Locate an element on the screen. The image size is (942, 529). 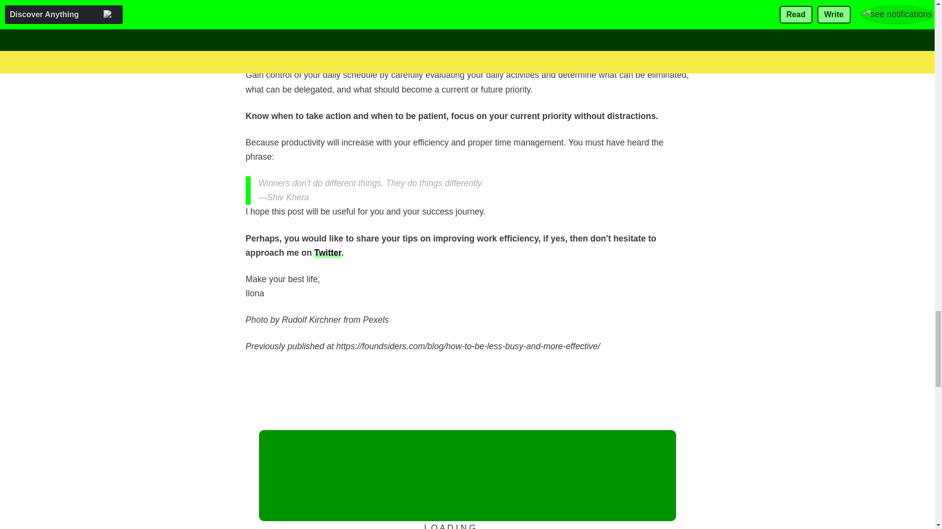
Twitter is located at coordinates (328, 253).